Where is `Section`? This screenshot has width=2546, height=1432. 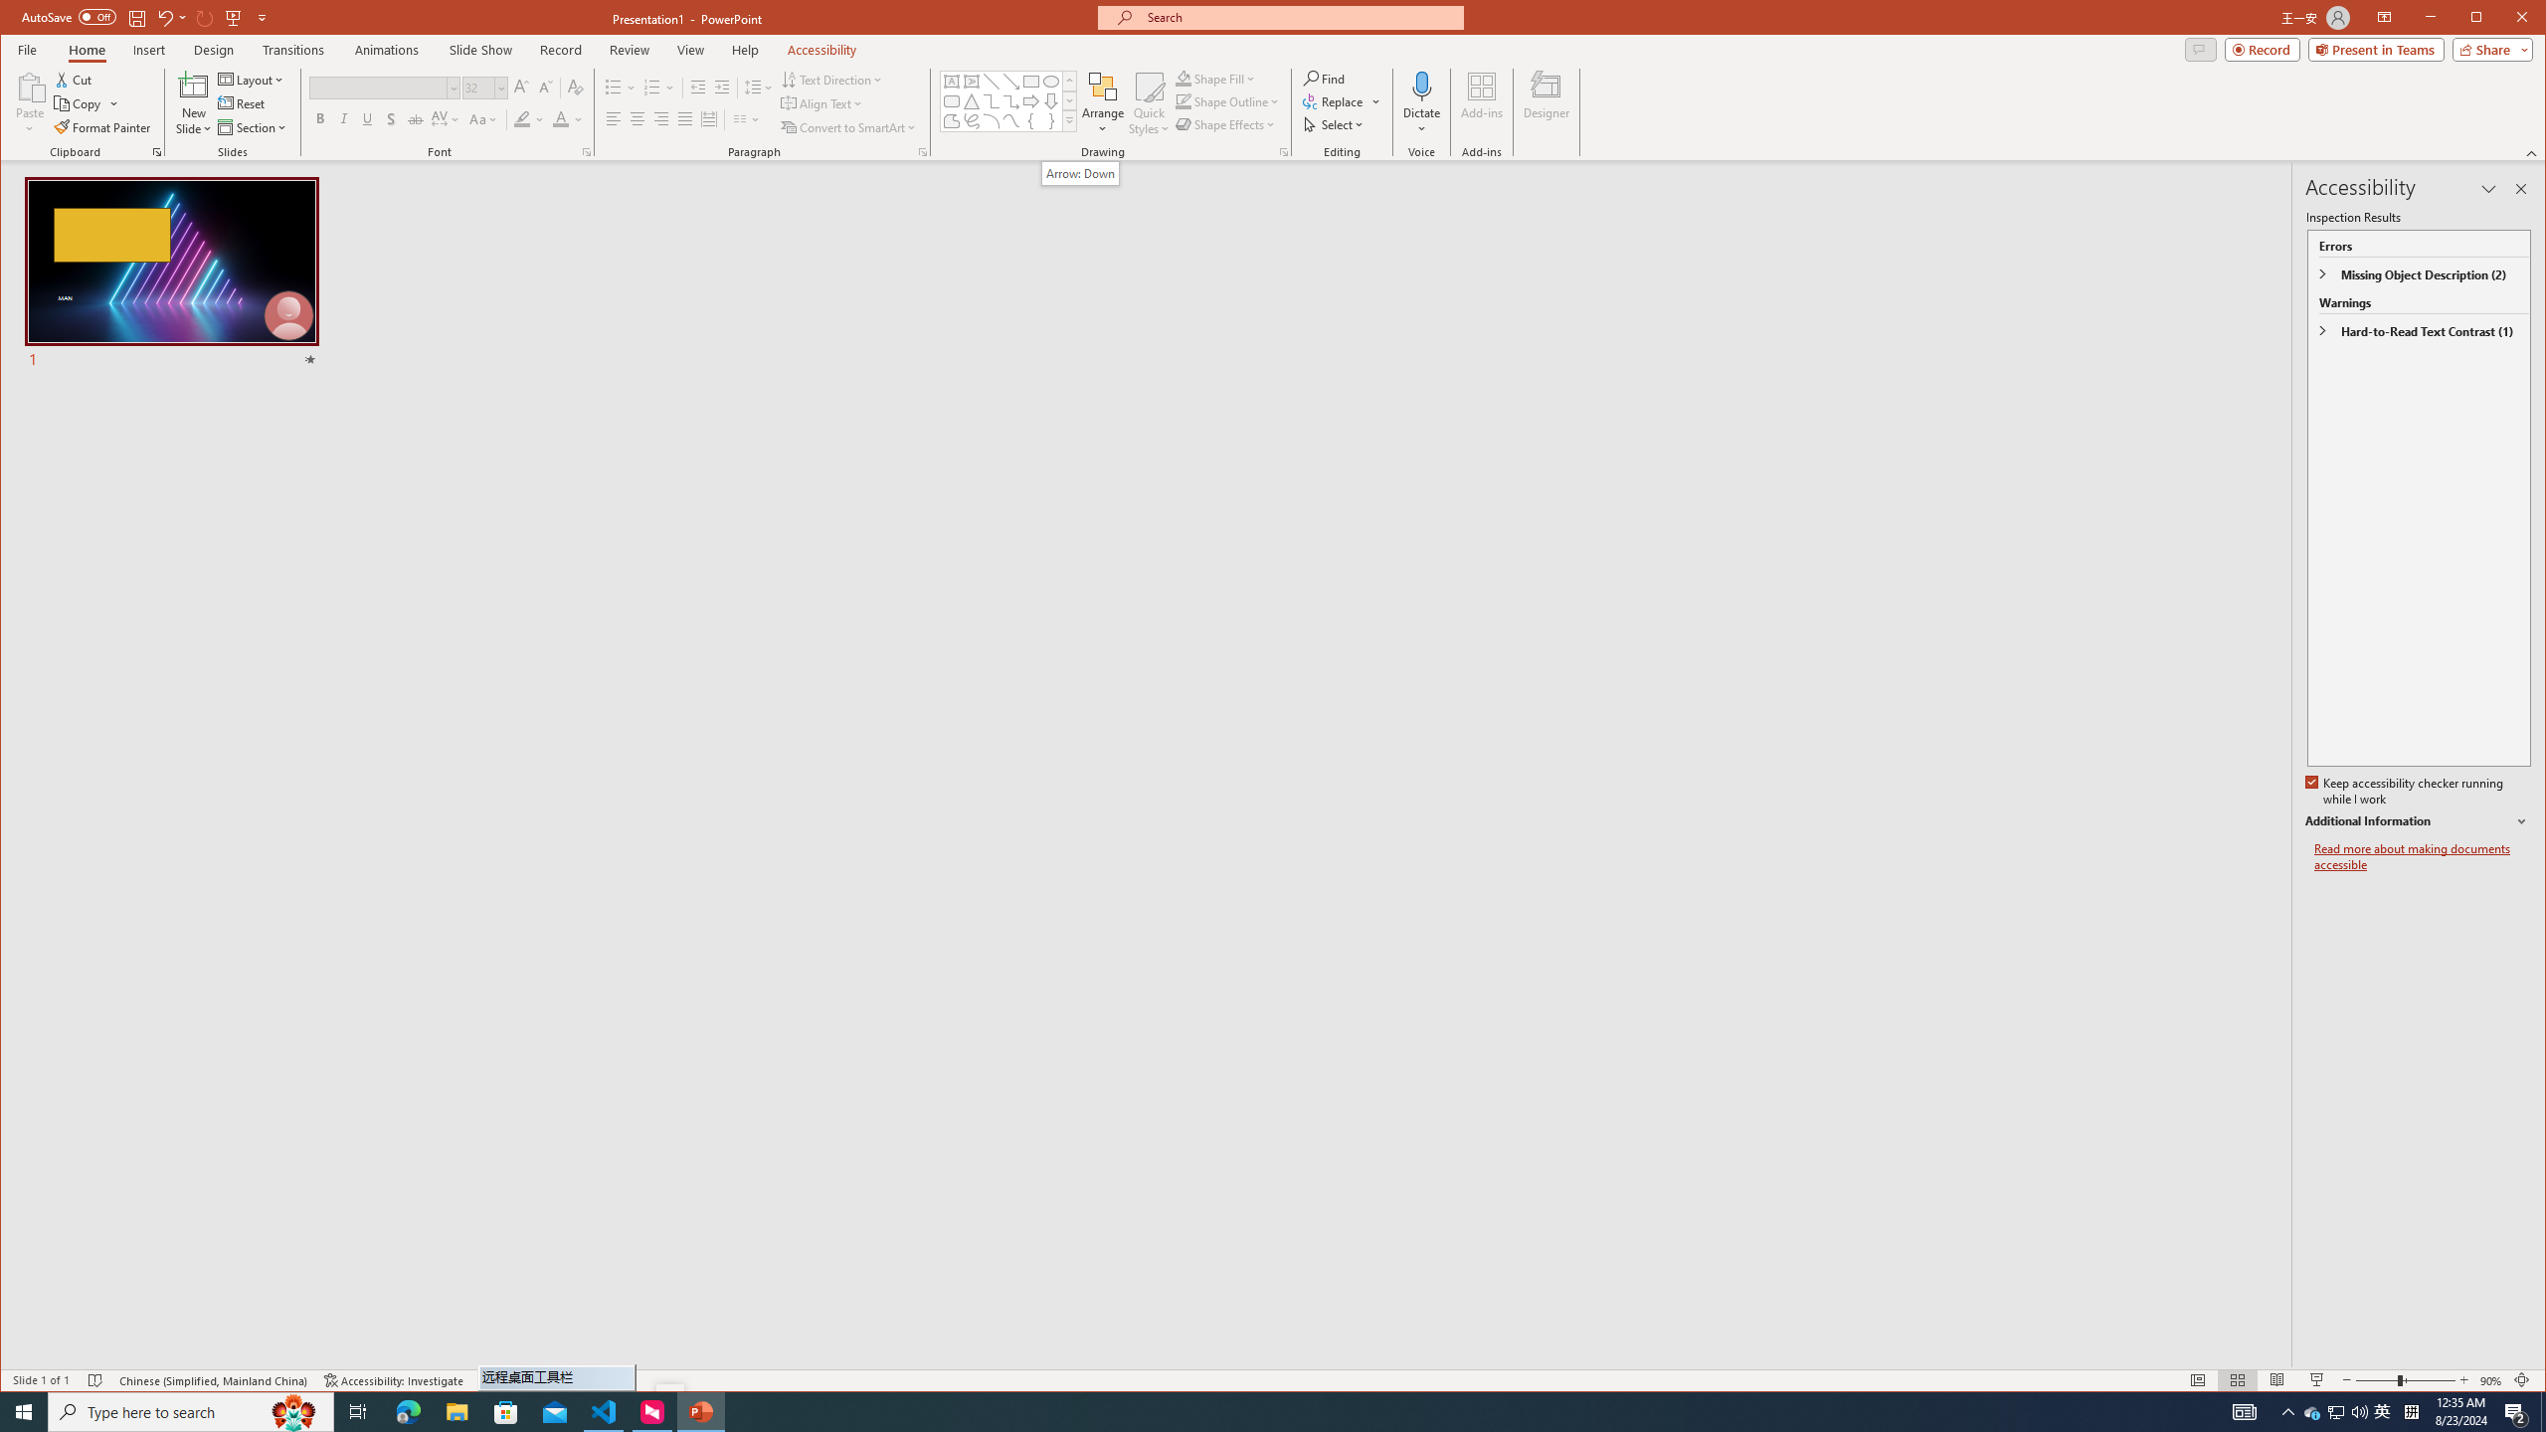 Section is located at coordinates (821, 103).